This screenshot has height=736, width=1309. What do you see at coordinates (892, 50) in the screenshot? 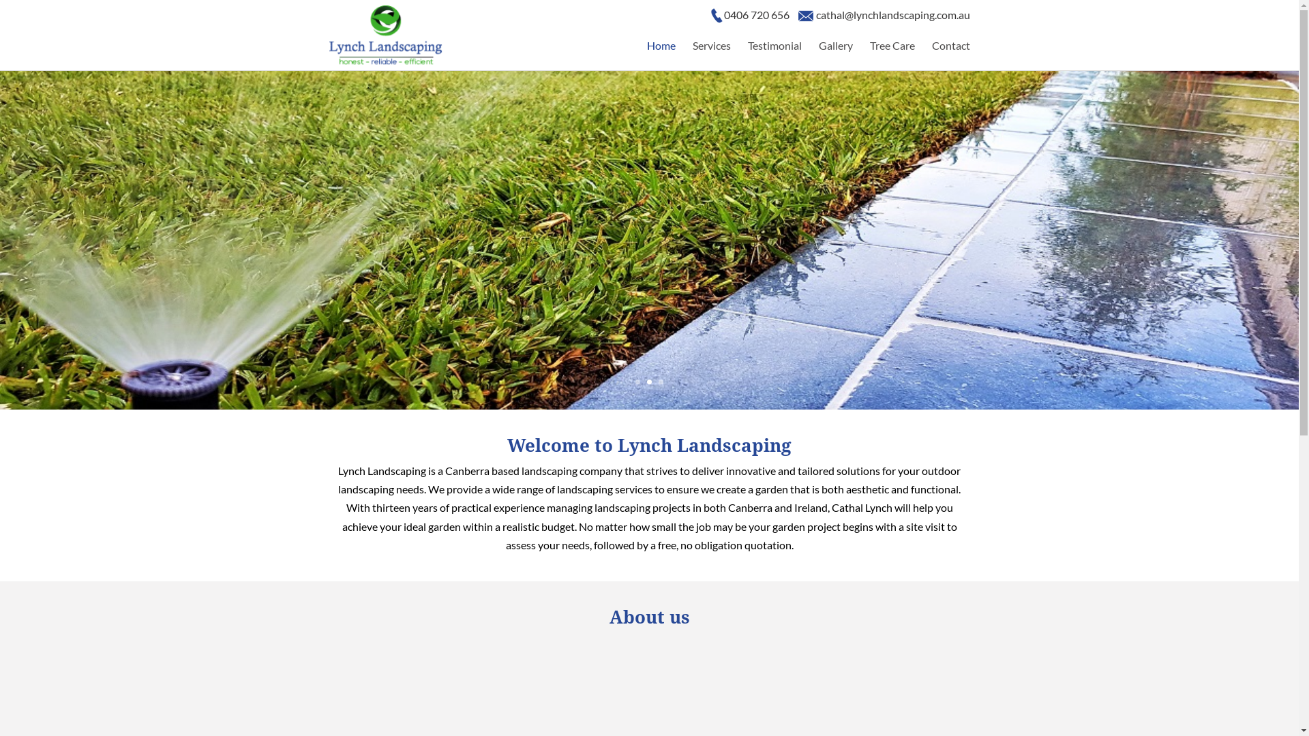
I see `Tree Care` at bounding box center [892, 50].